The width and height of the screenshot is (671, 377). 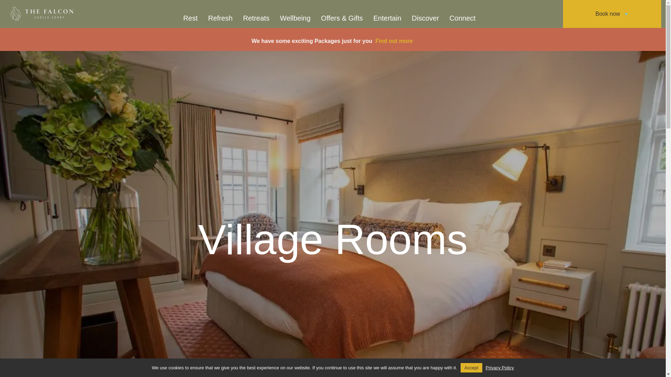 I want to click on Retreats, so click(x=257, y=18).